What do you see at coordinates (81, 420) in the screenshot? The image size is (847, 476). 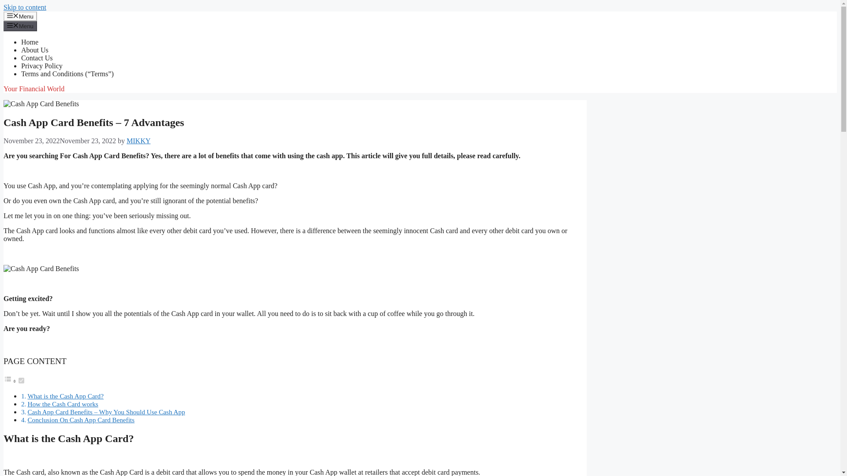 I see `Conclusion On Cash App Card Benefits` at bounding box center [81, 420].